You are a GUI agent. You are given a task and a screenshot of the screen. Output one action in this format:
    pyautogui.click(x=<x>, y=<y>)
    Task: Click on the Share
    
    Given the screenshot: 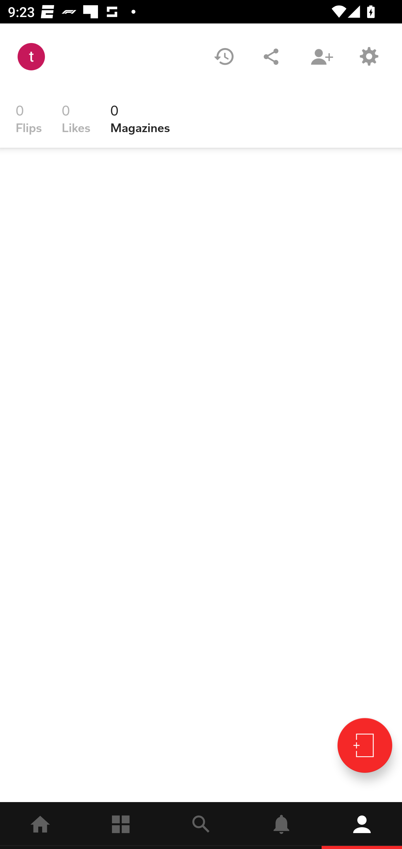 What is the action you would take?
    pyautogui.click(x=271, y=56)
    